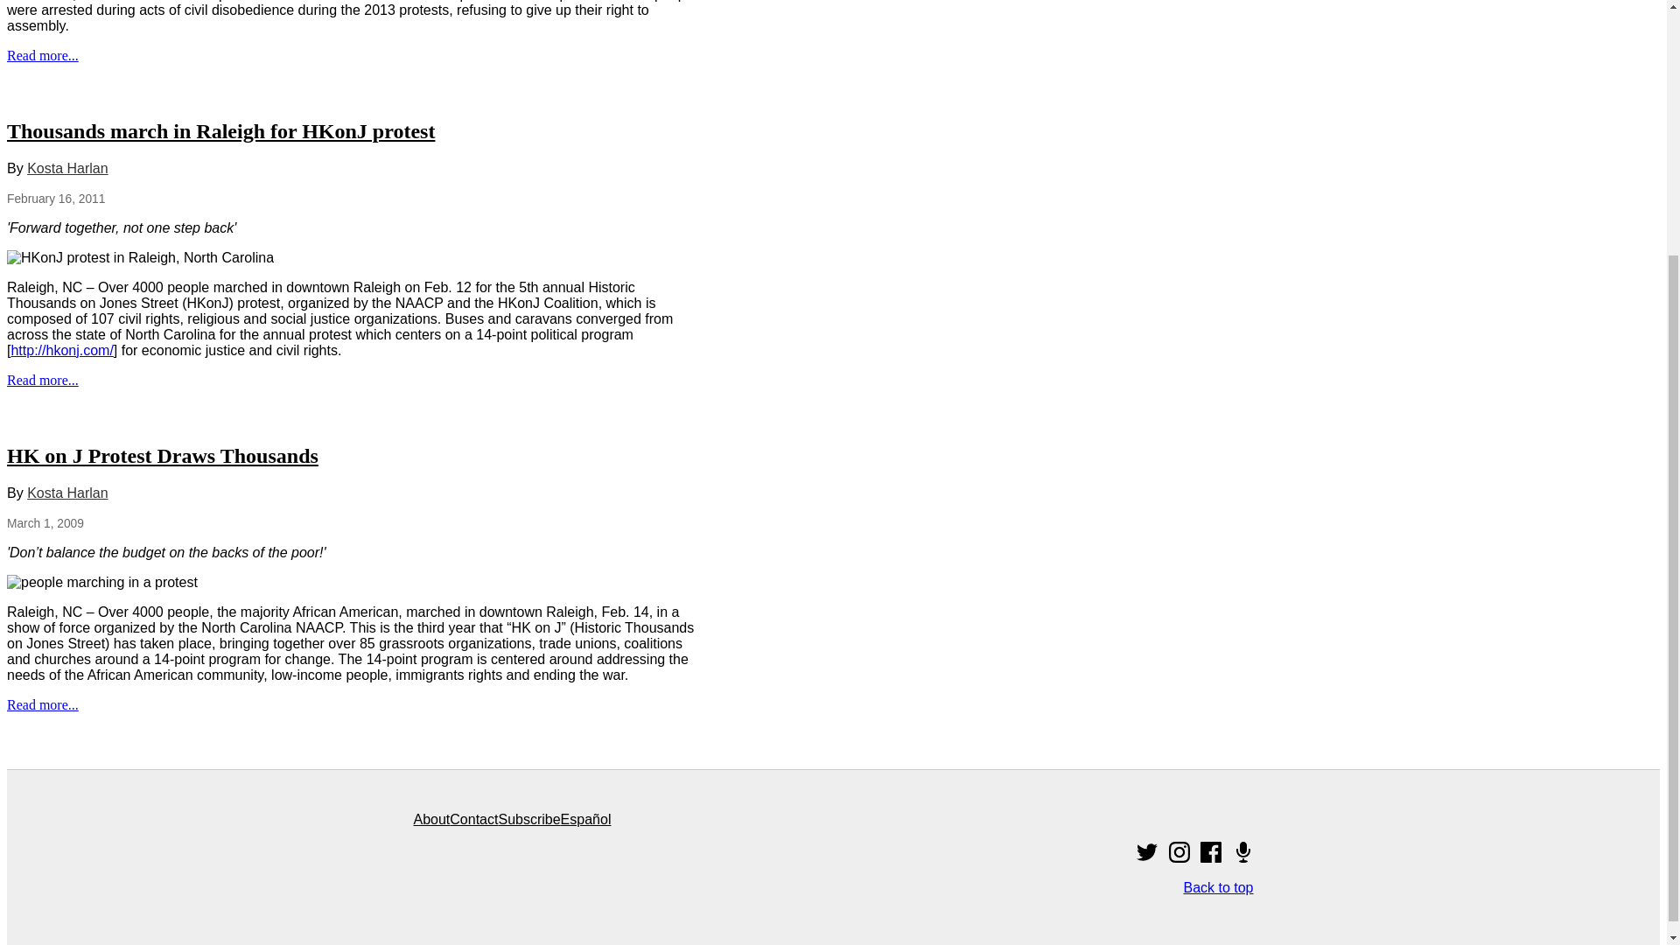  What do you see at coordinates (67, 168) in the screenshot?
I see `Kosta Harlan` at bounding box center [67, 168].